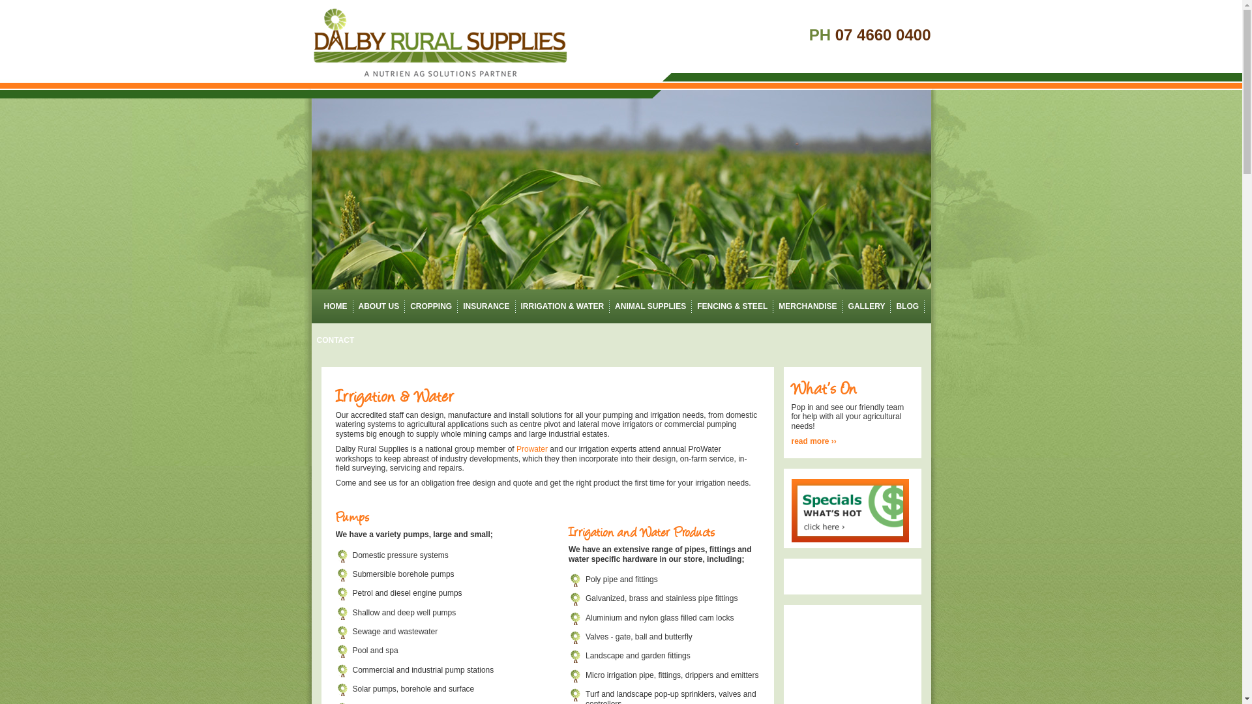 Image resolution: width=1252 pixels, height=704 pixels. I want to click on BLOG, so click(908, 306).